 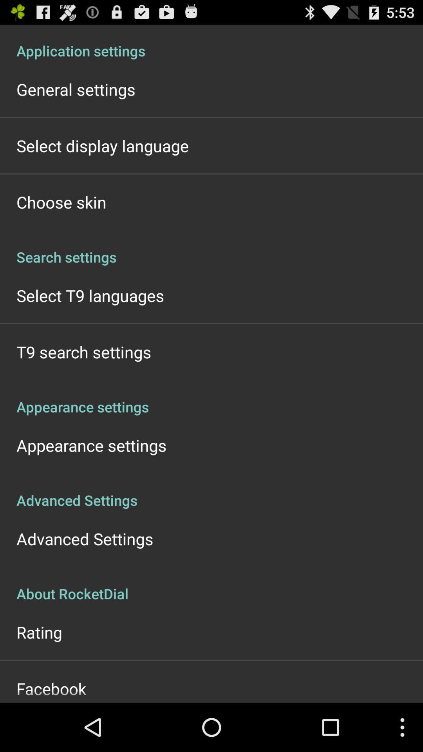 What do you see at coordinates (90, 295) in the screenshot?
I see `choose item below the search settings icon` at bounding box center [90, 295].